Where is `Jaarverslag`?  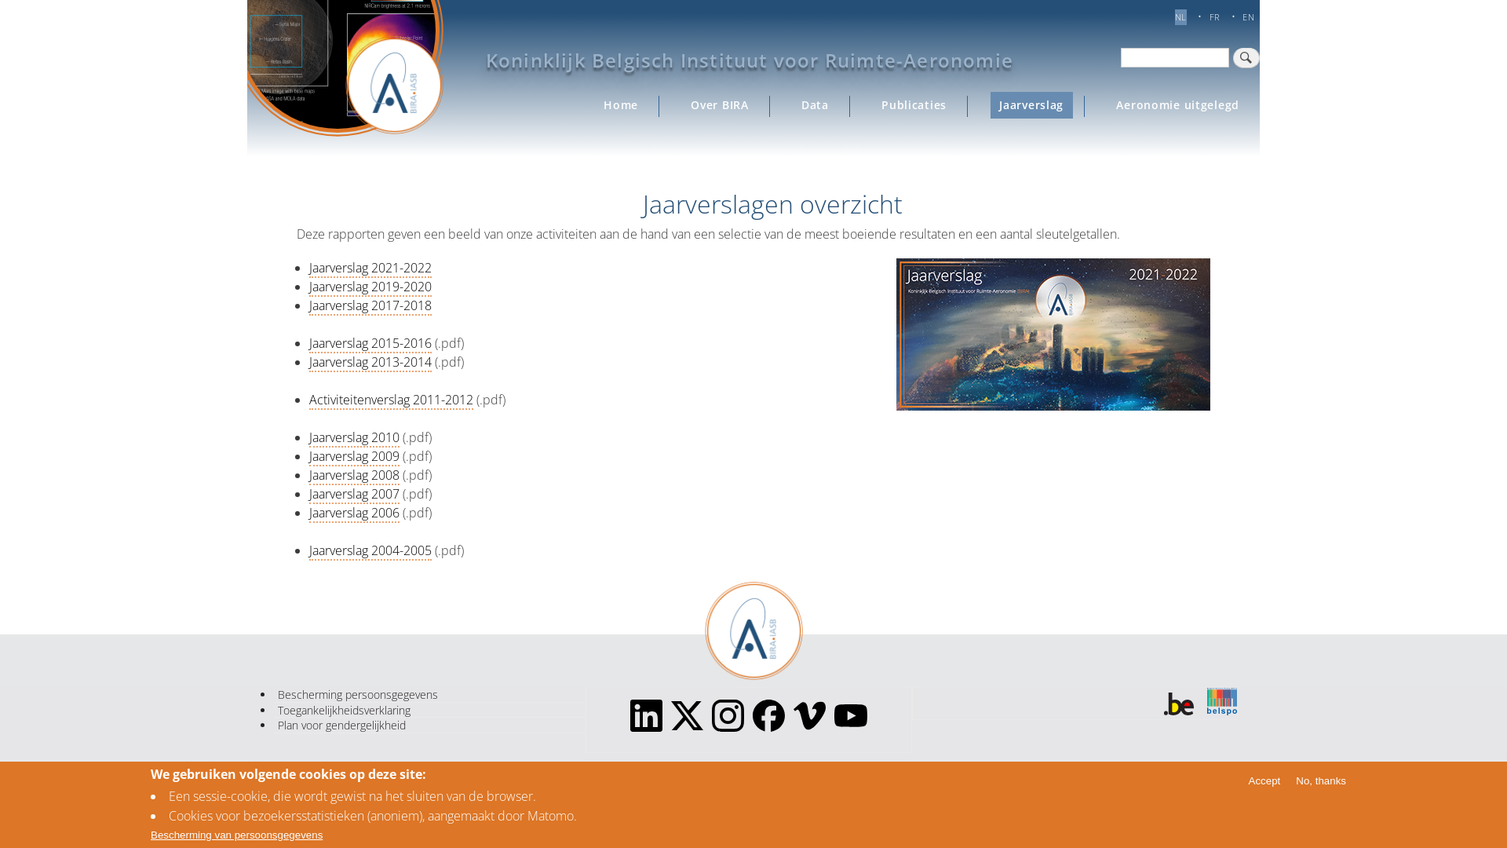 Jaarverslag is located at coordinates (1031, 105).